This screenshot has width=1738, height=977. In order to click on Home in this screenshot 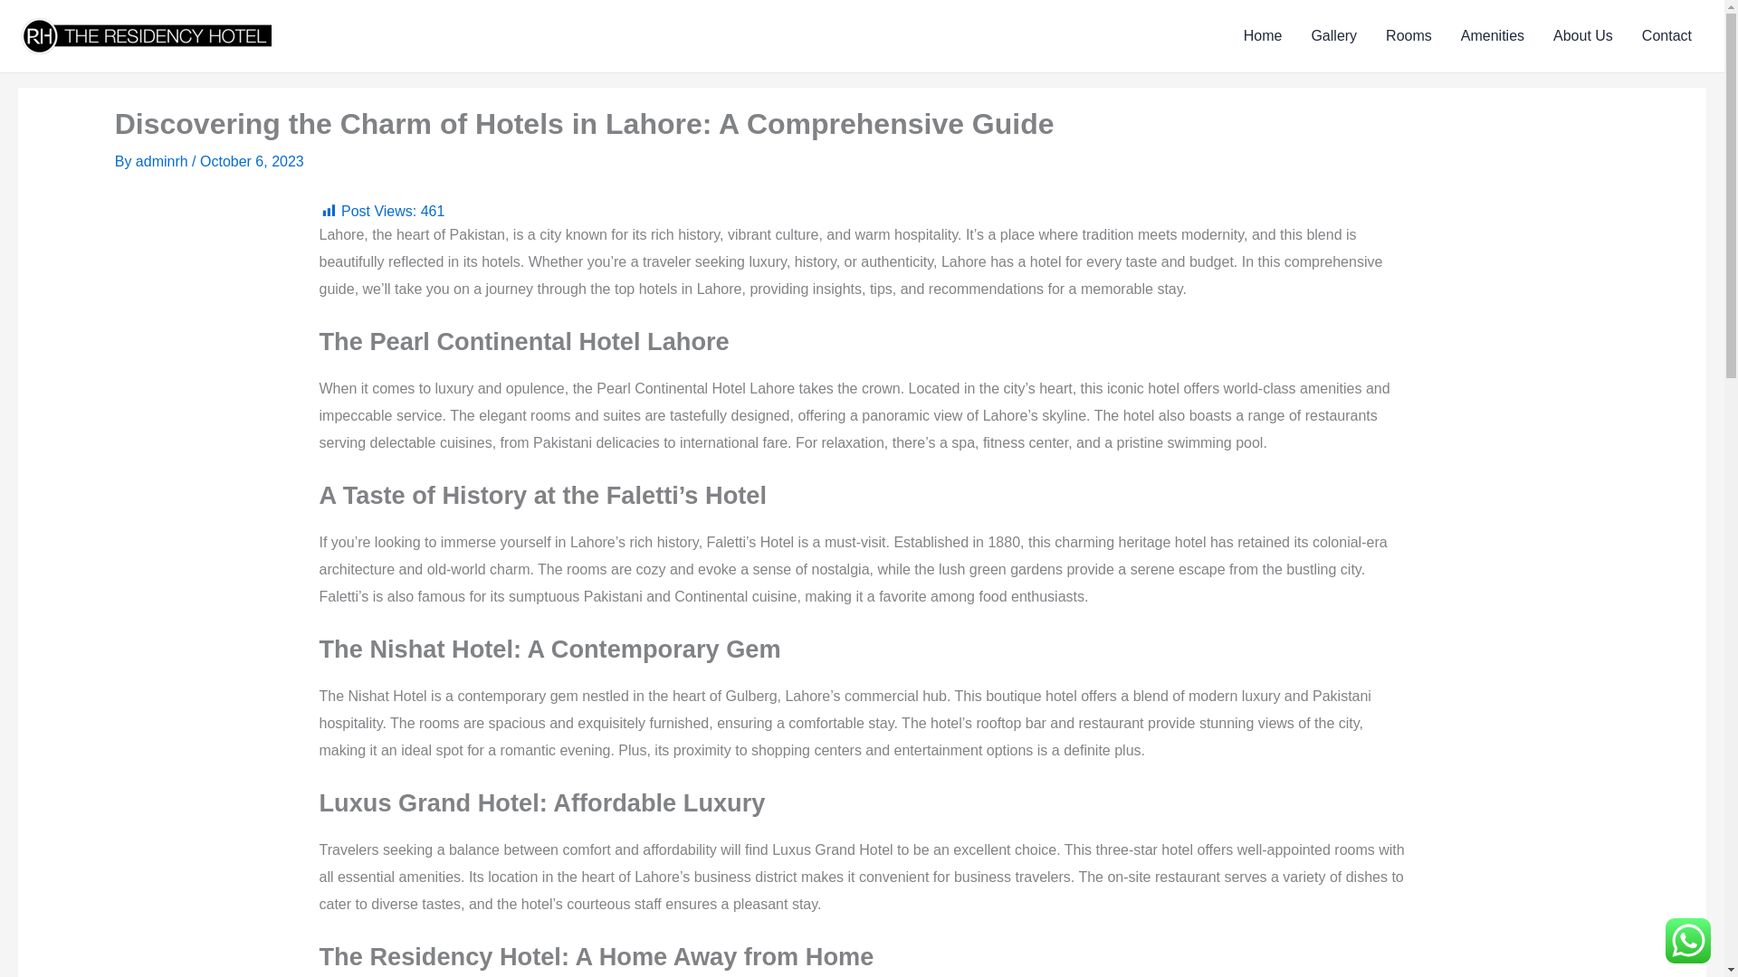, I will do `click(1262, 36)`.